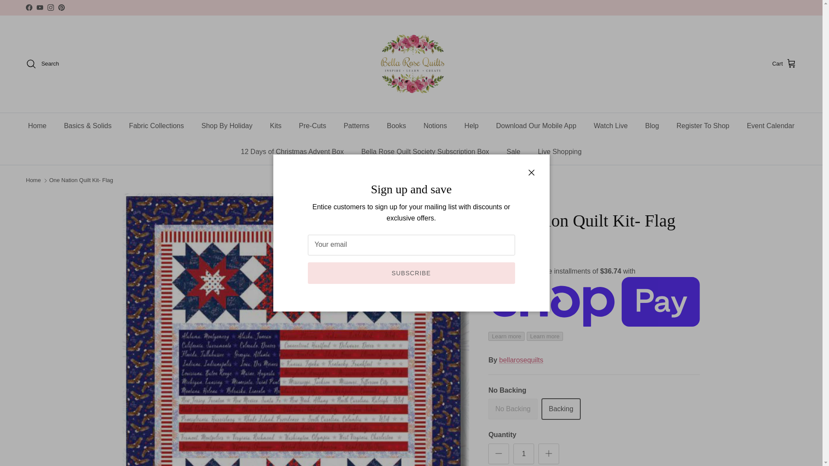 The width and height of the screenshot is (829, 466). I want to click on bellarosequilts on Facebook, so click(28, 7).